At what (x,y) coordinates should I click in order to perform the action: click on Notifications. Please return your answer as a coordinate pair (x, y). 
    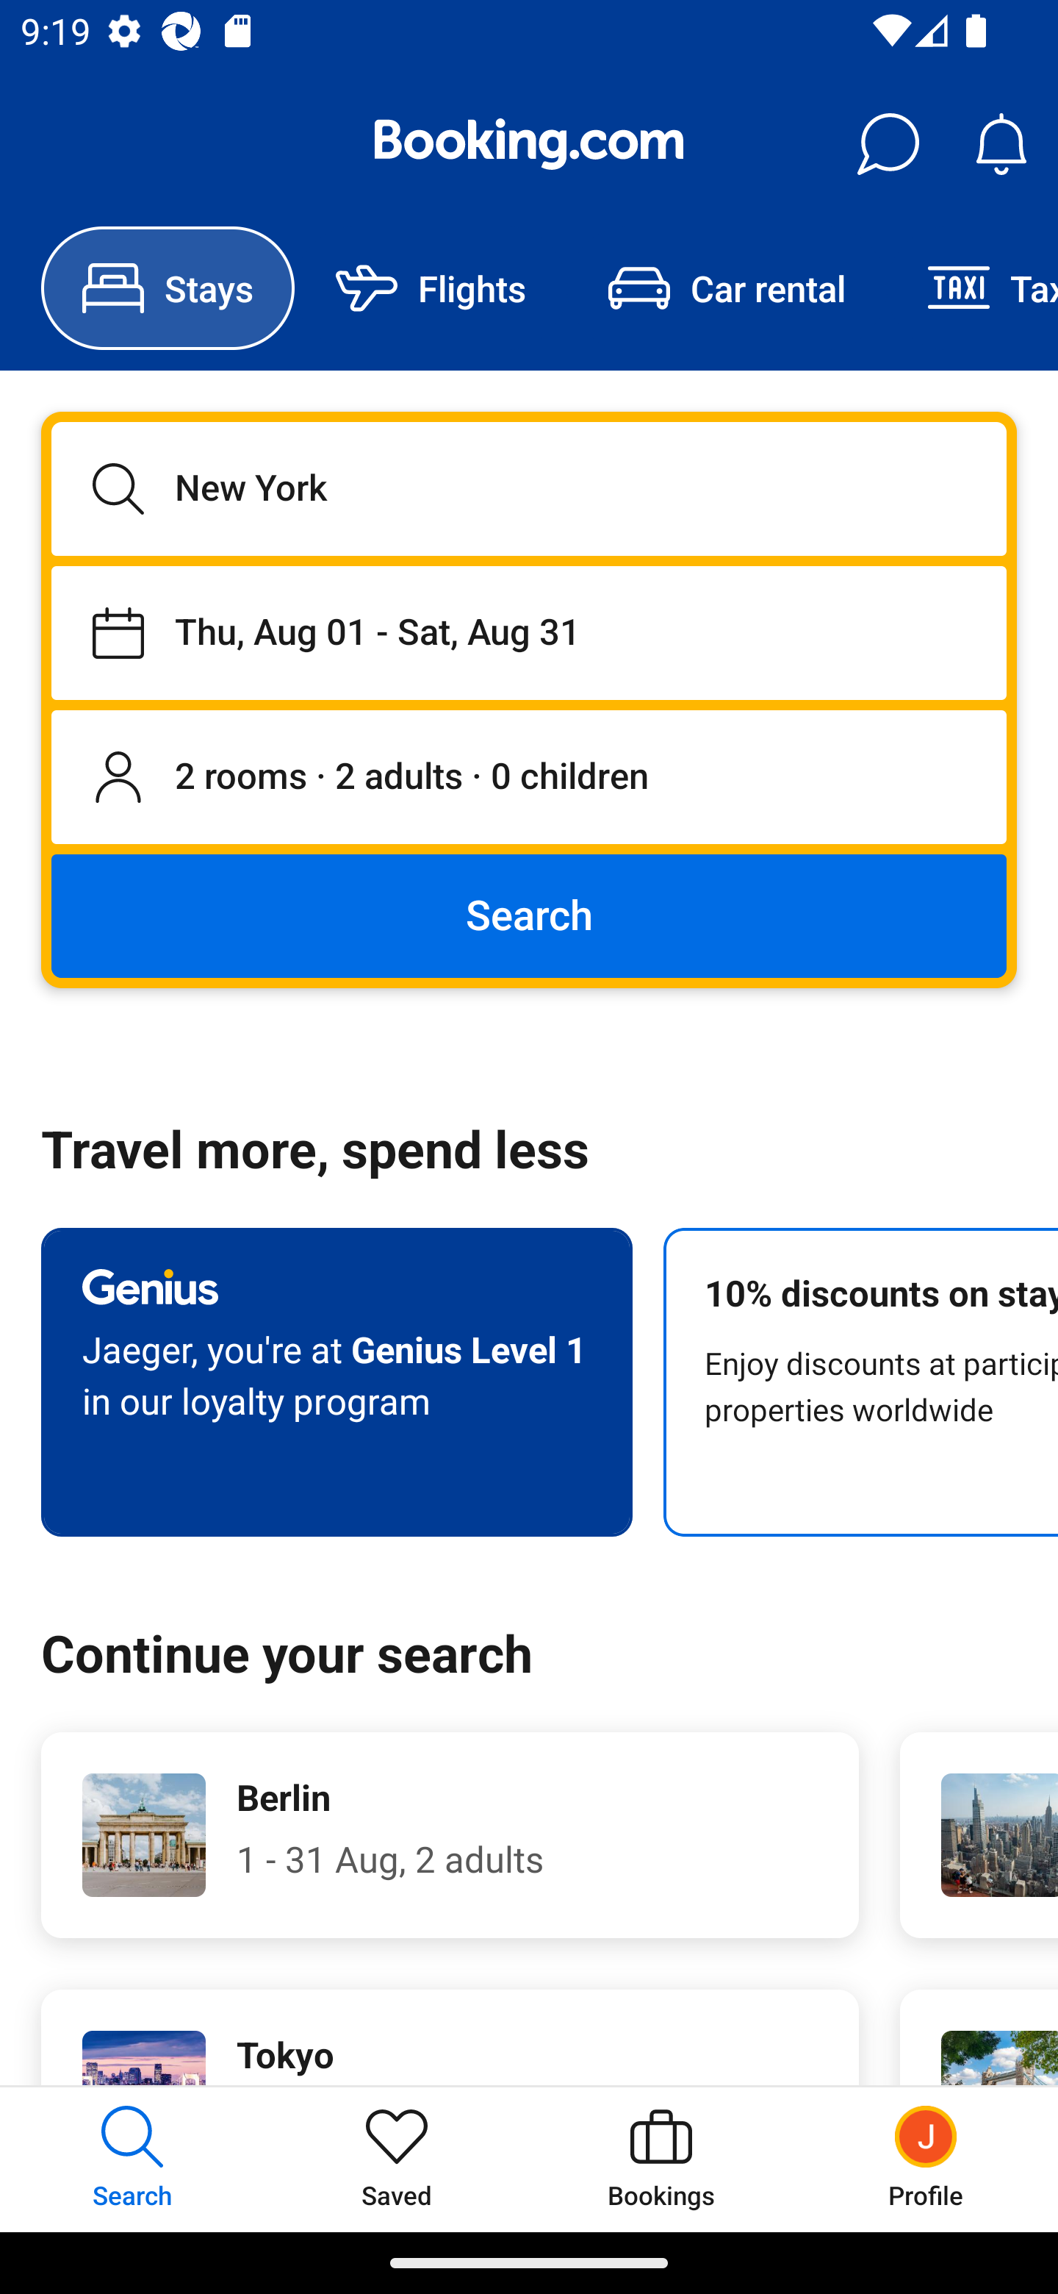
    Looking at the image, I should click on (1001, 144).